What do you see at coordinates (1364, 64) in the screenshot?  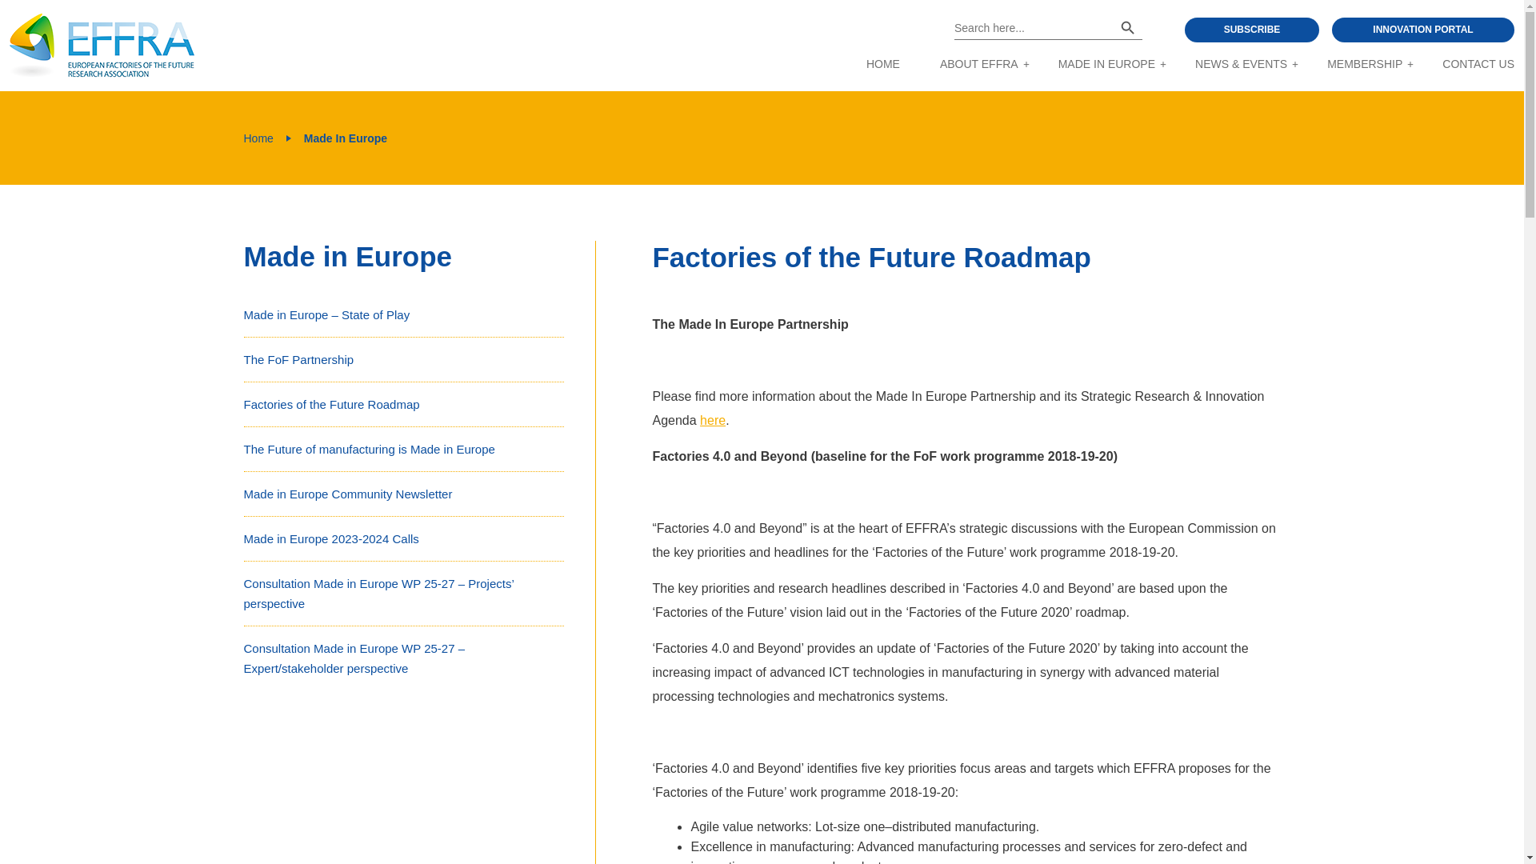 I see `MEMBERSHIP` at bounding box center [1364, 64].